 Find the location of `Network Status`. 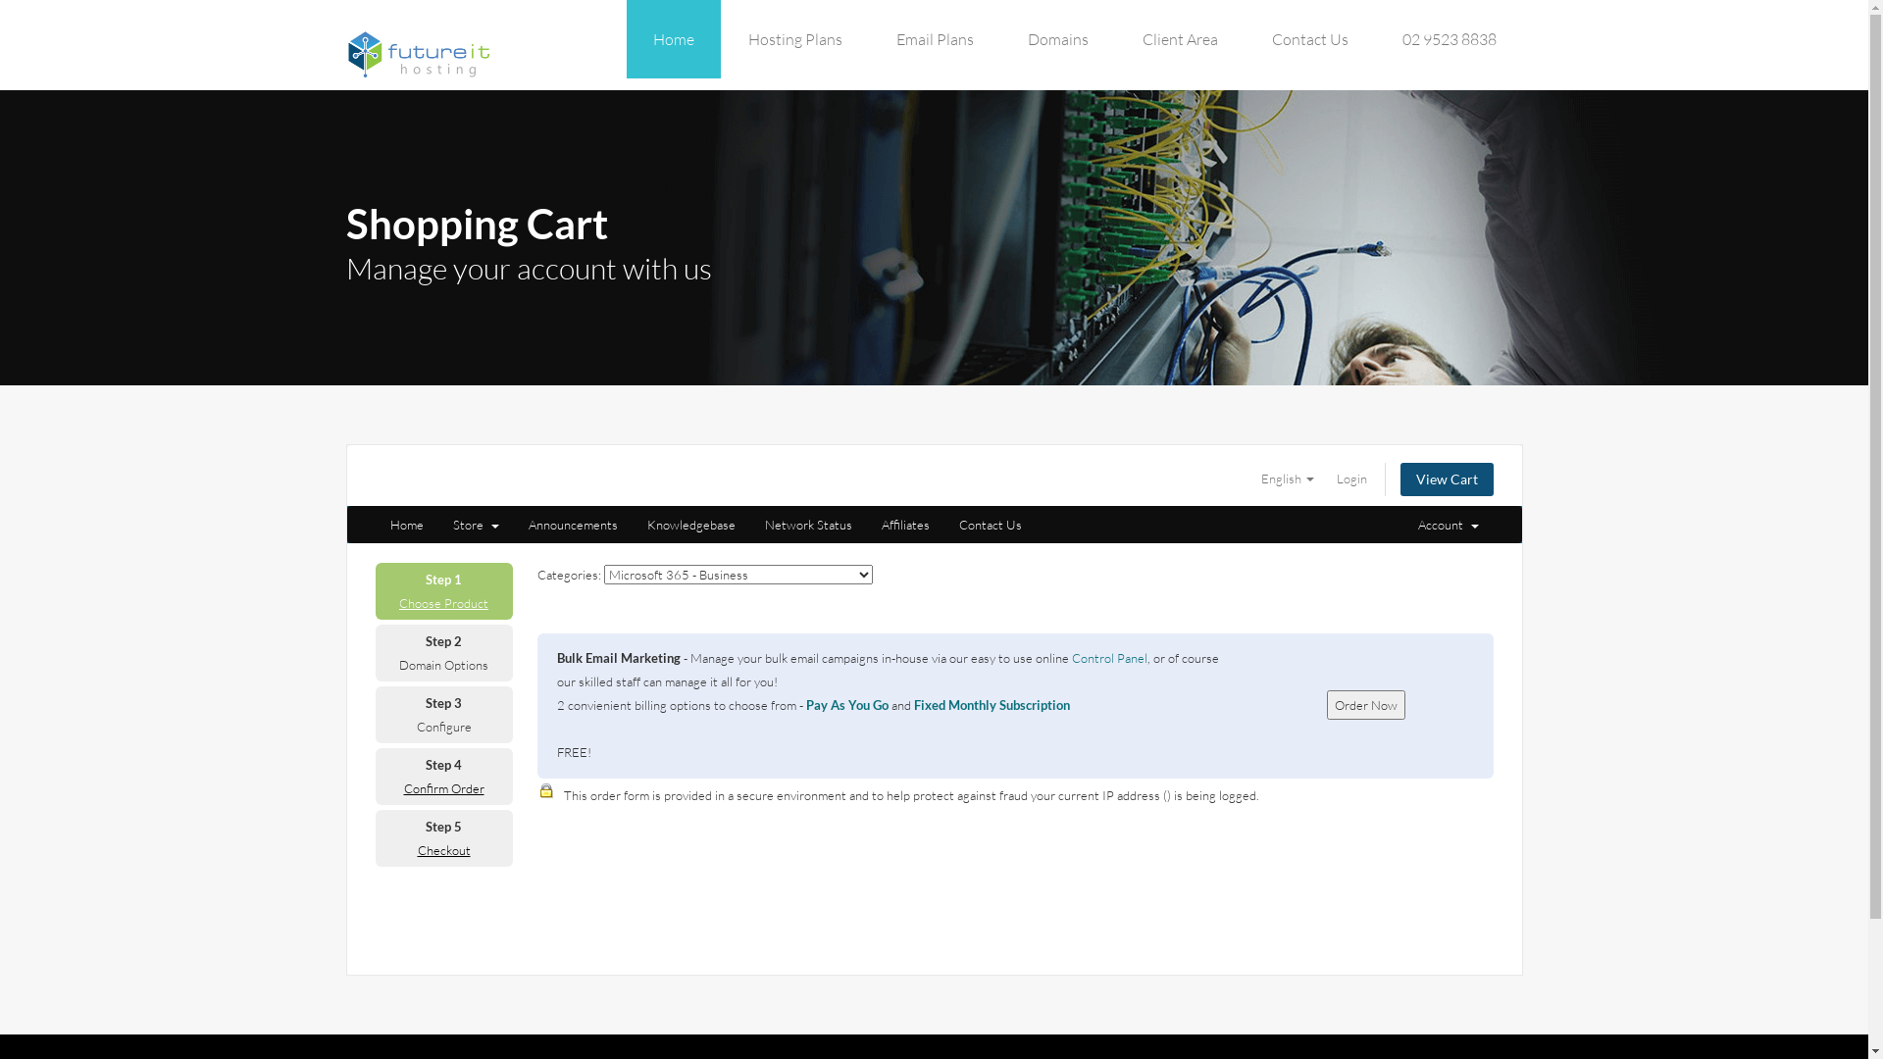

Network Status is located at coordinates (808, 525).